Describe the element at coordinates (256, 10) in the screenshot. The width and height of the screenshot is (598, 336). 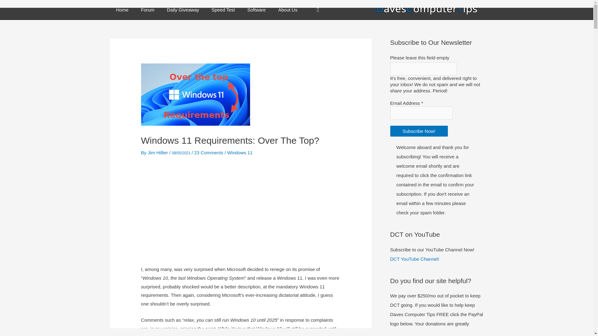
I see `Software` at that location.